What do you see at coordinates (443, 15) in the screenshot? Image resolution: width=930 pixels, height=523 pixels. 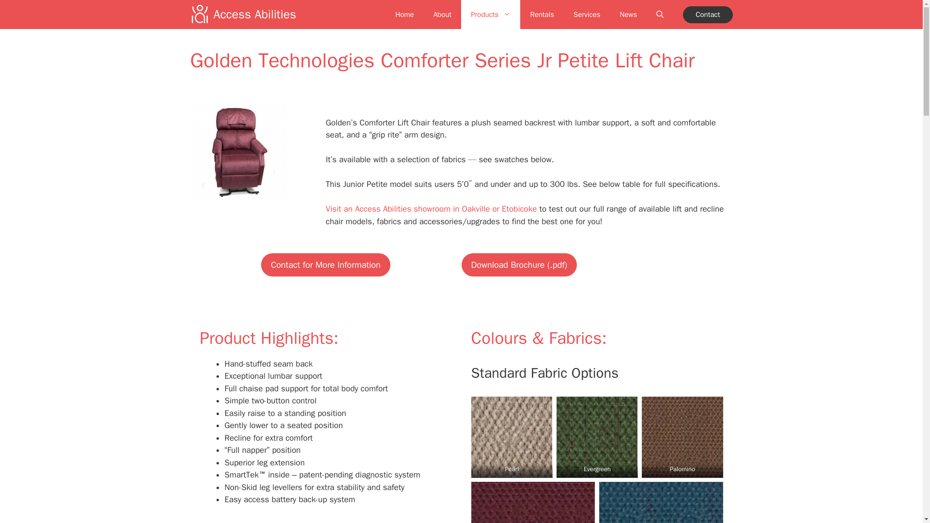 I see `About` at bounding box center [443, 15].